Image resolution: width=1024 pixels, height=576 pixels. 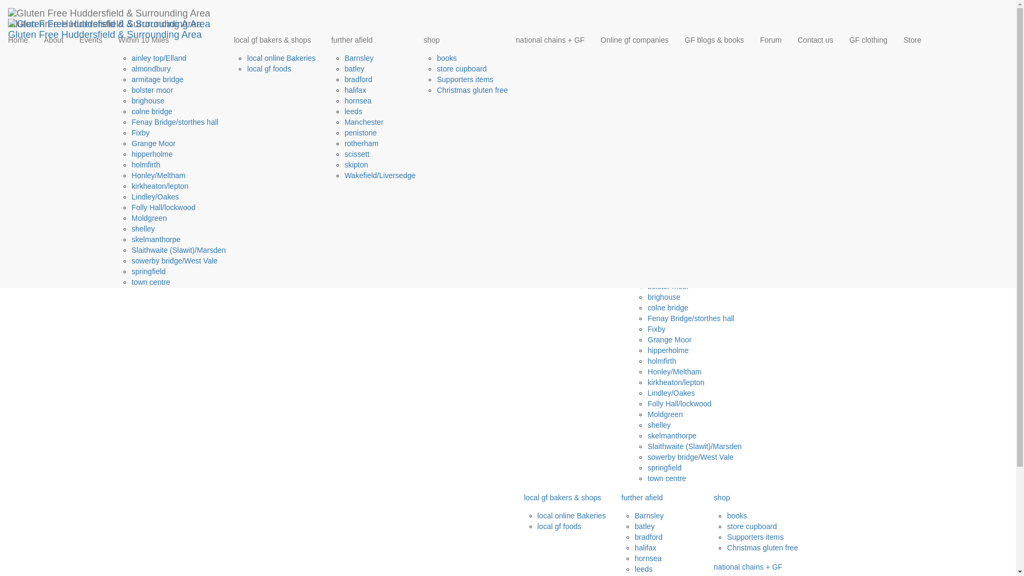 What do you see at coordinates (364, 122) in the screenshot?
I see `Manchester` at bounding box center [364, 122].